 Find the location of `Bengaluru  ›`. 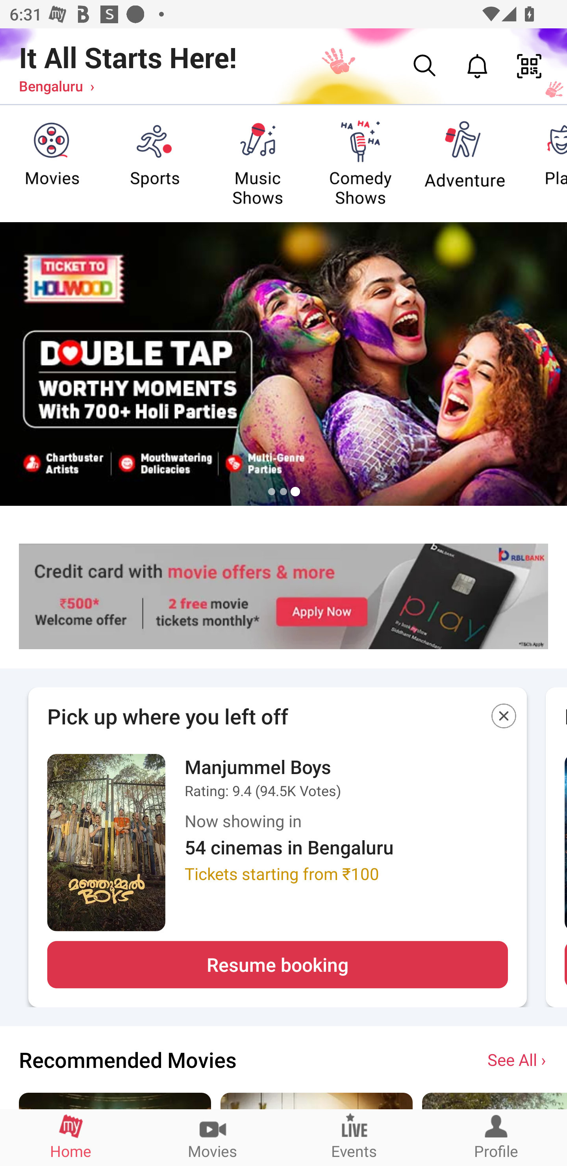

Bengaluru  › is located at coordinates (57, 85).